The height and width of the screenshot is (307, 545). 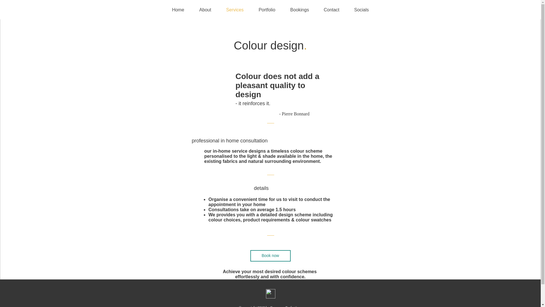 I want to click on About, so click(x=205, y=10).